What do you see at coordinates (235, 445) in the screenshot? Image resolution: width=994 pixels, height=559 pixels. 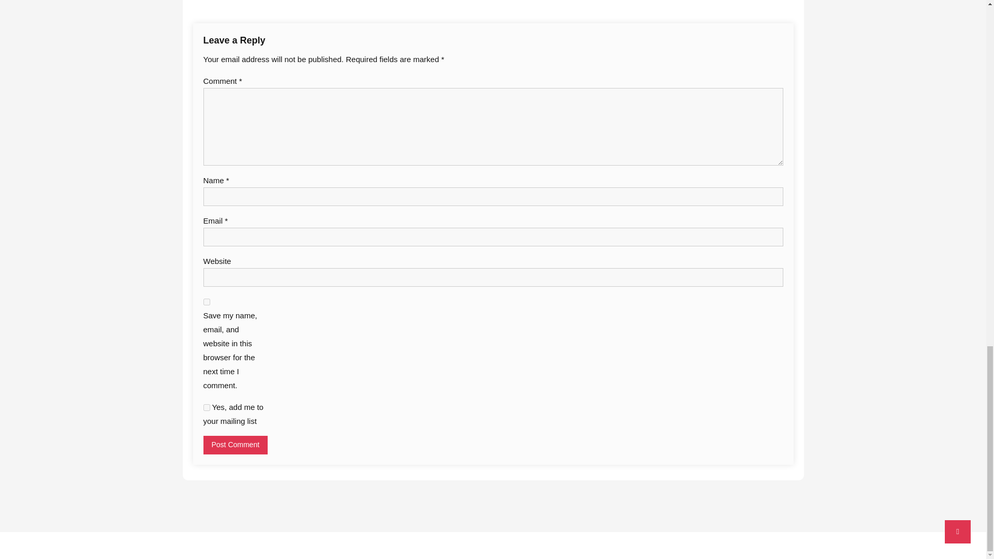 I see `Post Comment` at bounding box center [235, 445].